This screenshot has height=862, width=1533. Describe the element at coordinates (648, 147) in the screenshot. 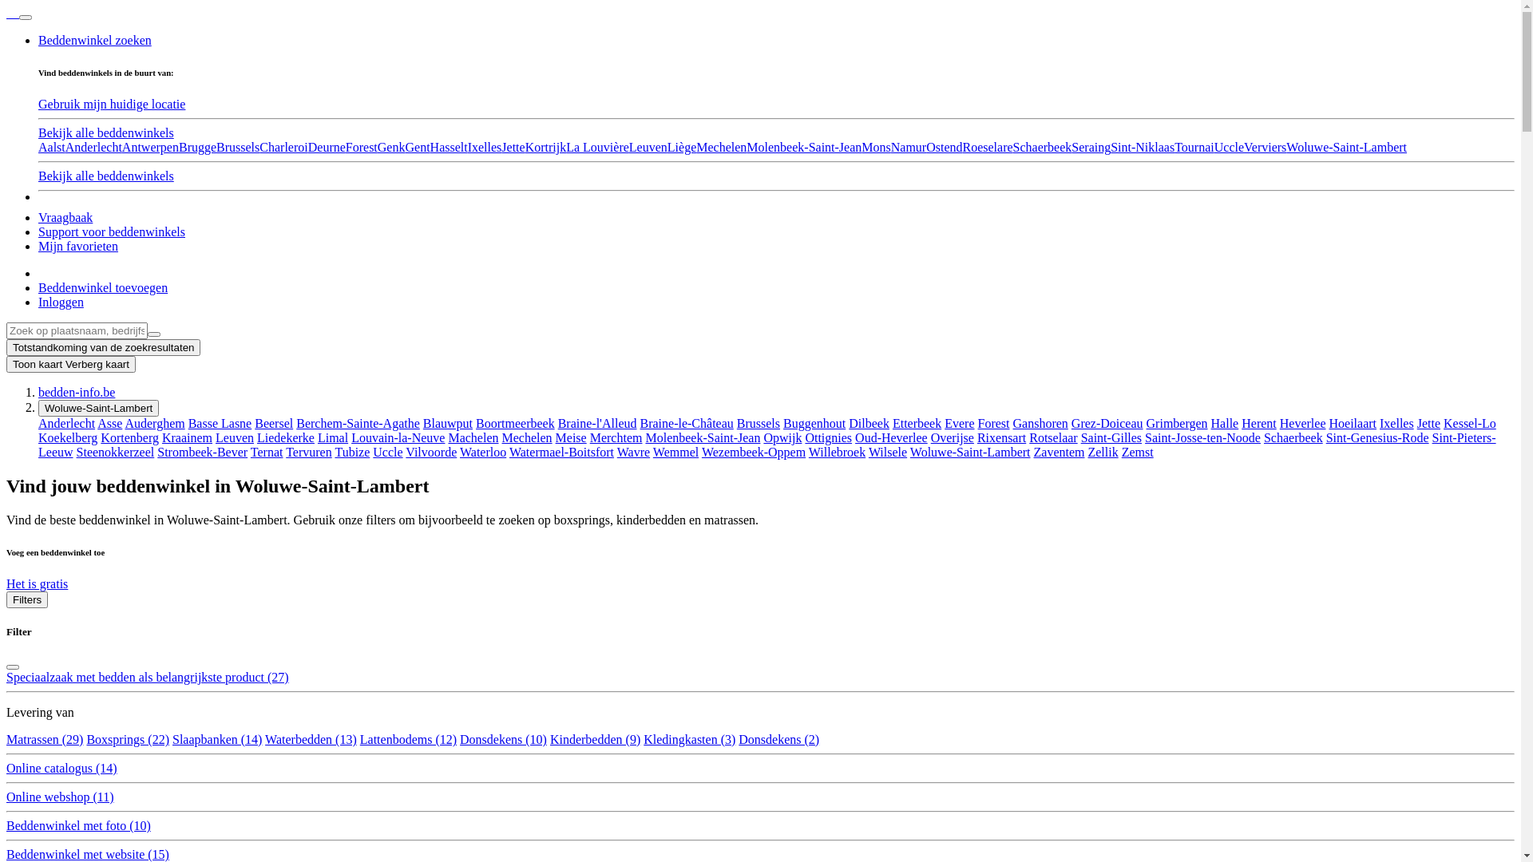

I see `Leuven` at that location.